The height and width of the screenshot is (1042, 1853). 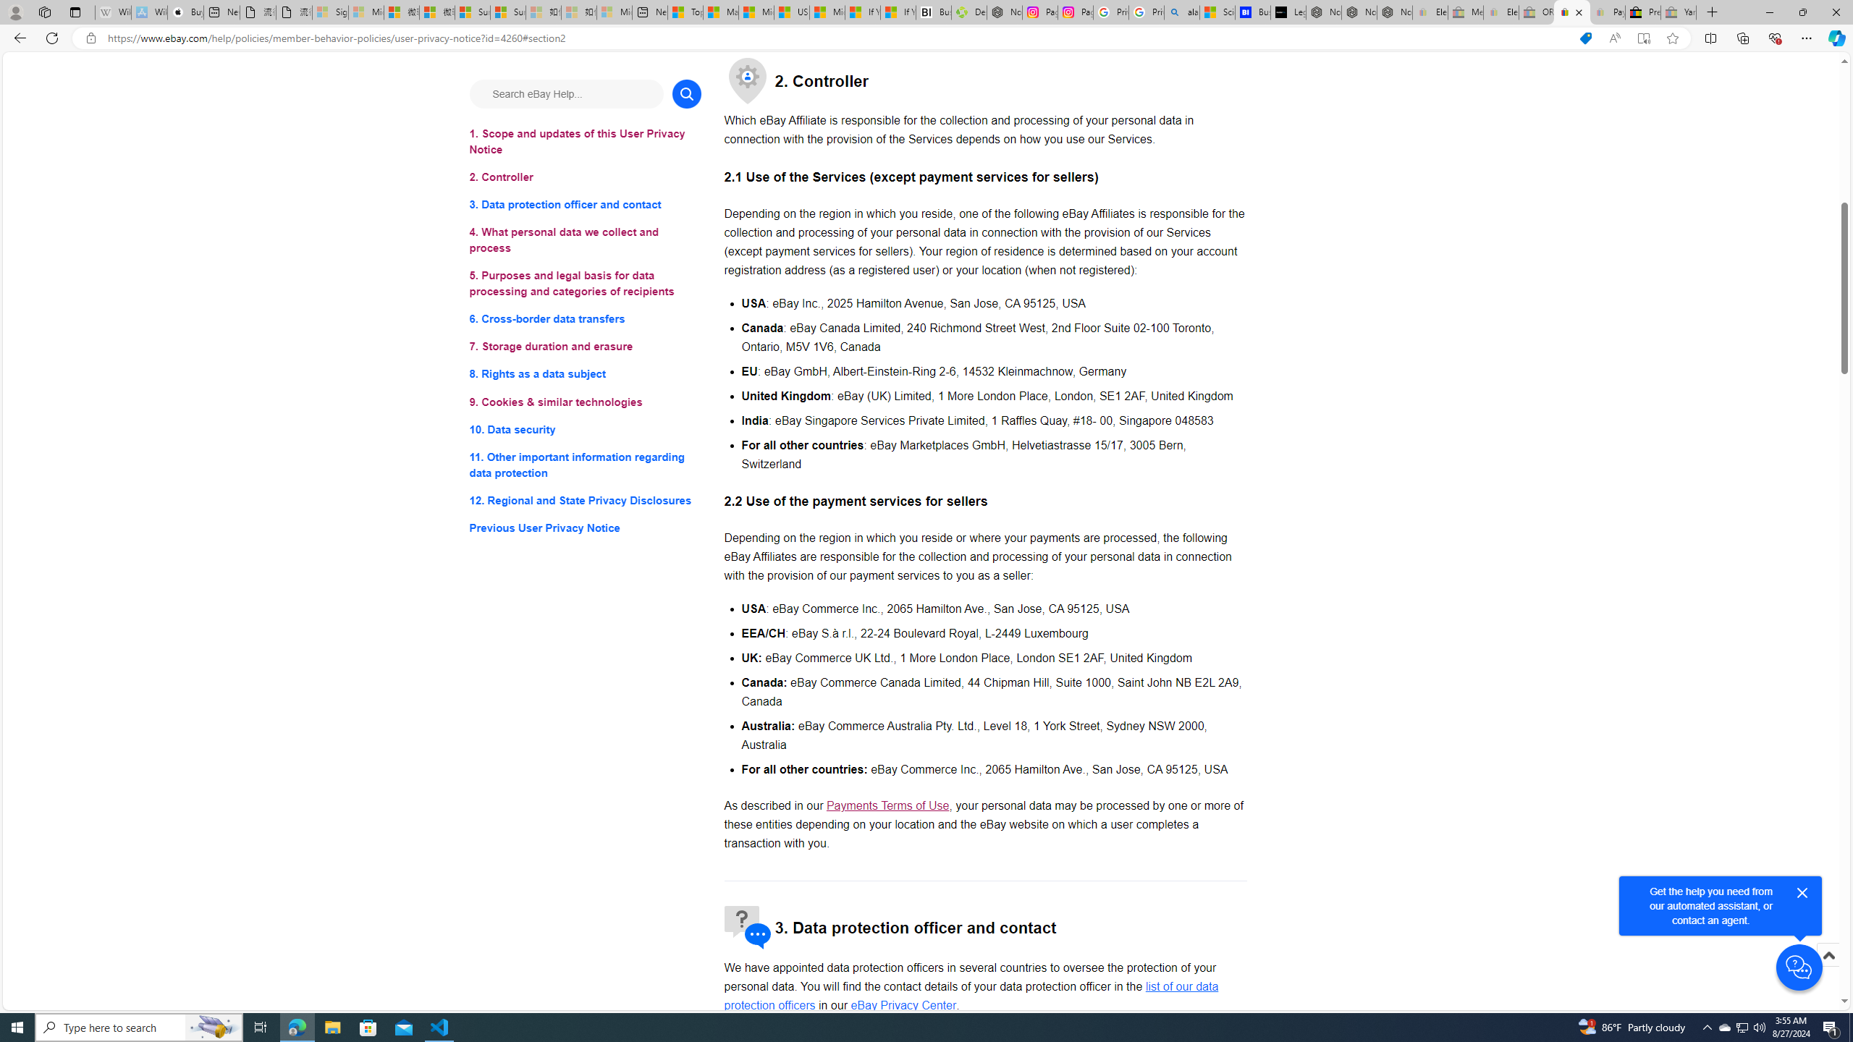 I want to click on 11. Other important information regarding data protection, so click(x=585, y=465).